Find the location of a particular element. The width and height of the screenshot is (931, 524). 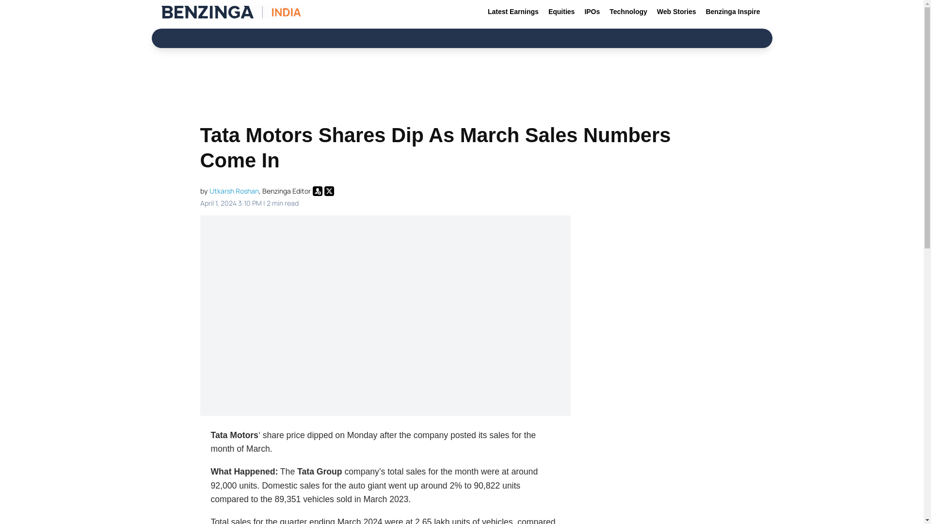

Technology is located at coordinates (628, 12).